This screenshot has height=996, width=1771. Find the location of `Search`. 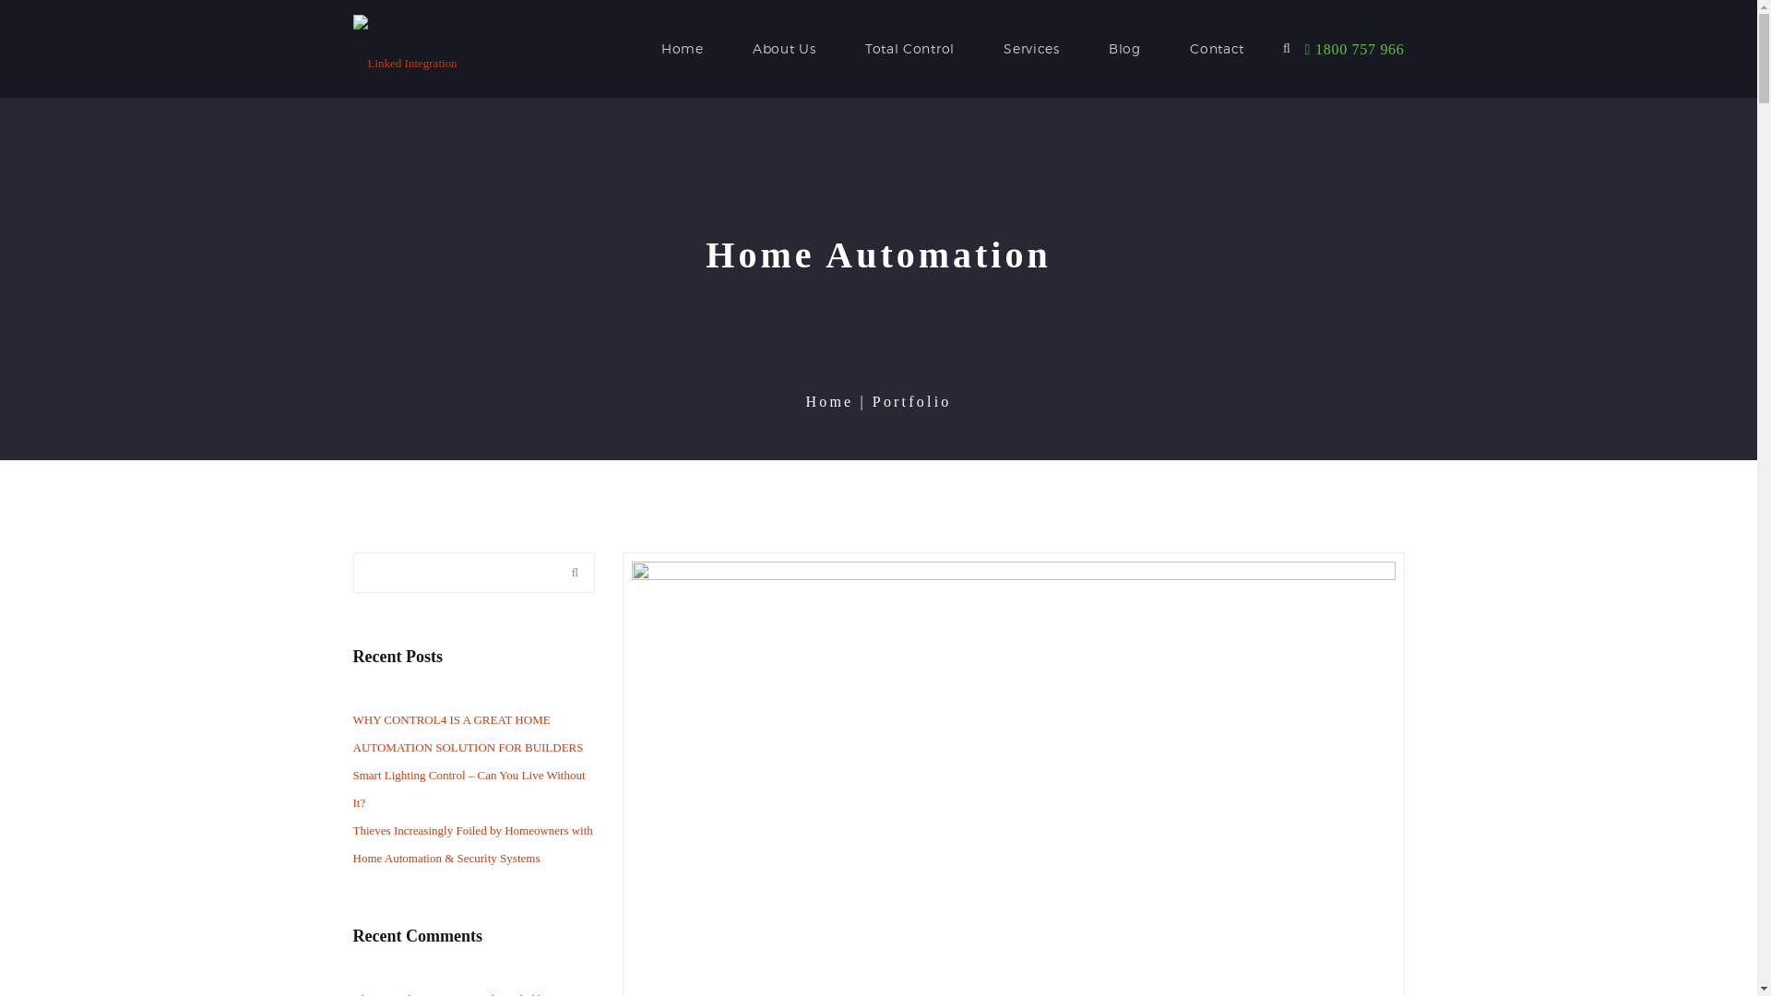

Search is located at coordinates (567, 575).